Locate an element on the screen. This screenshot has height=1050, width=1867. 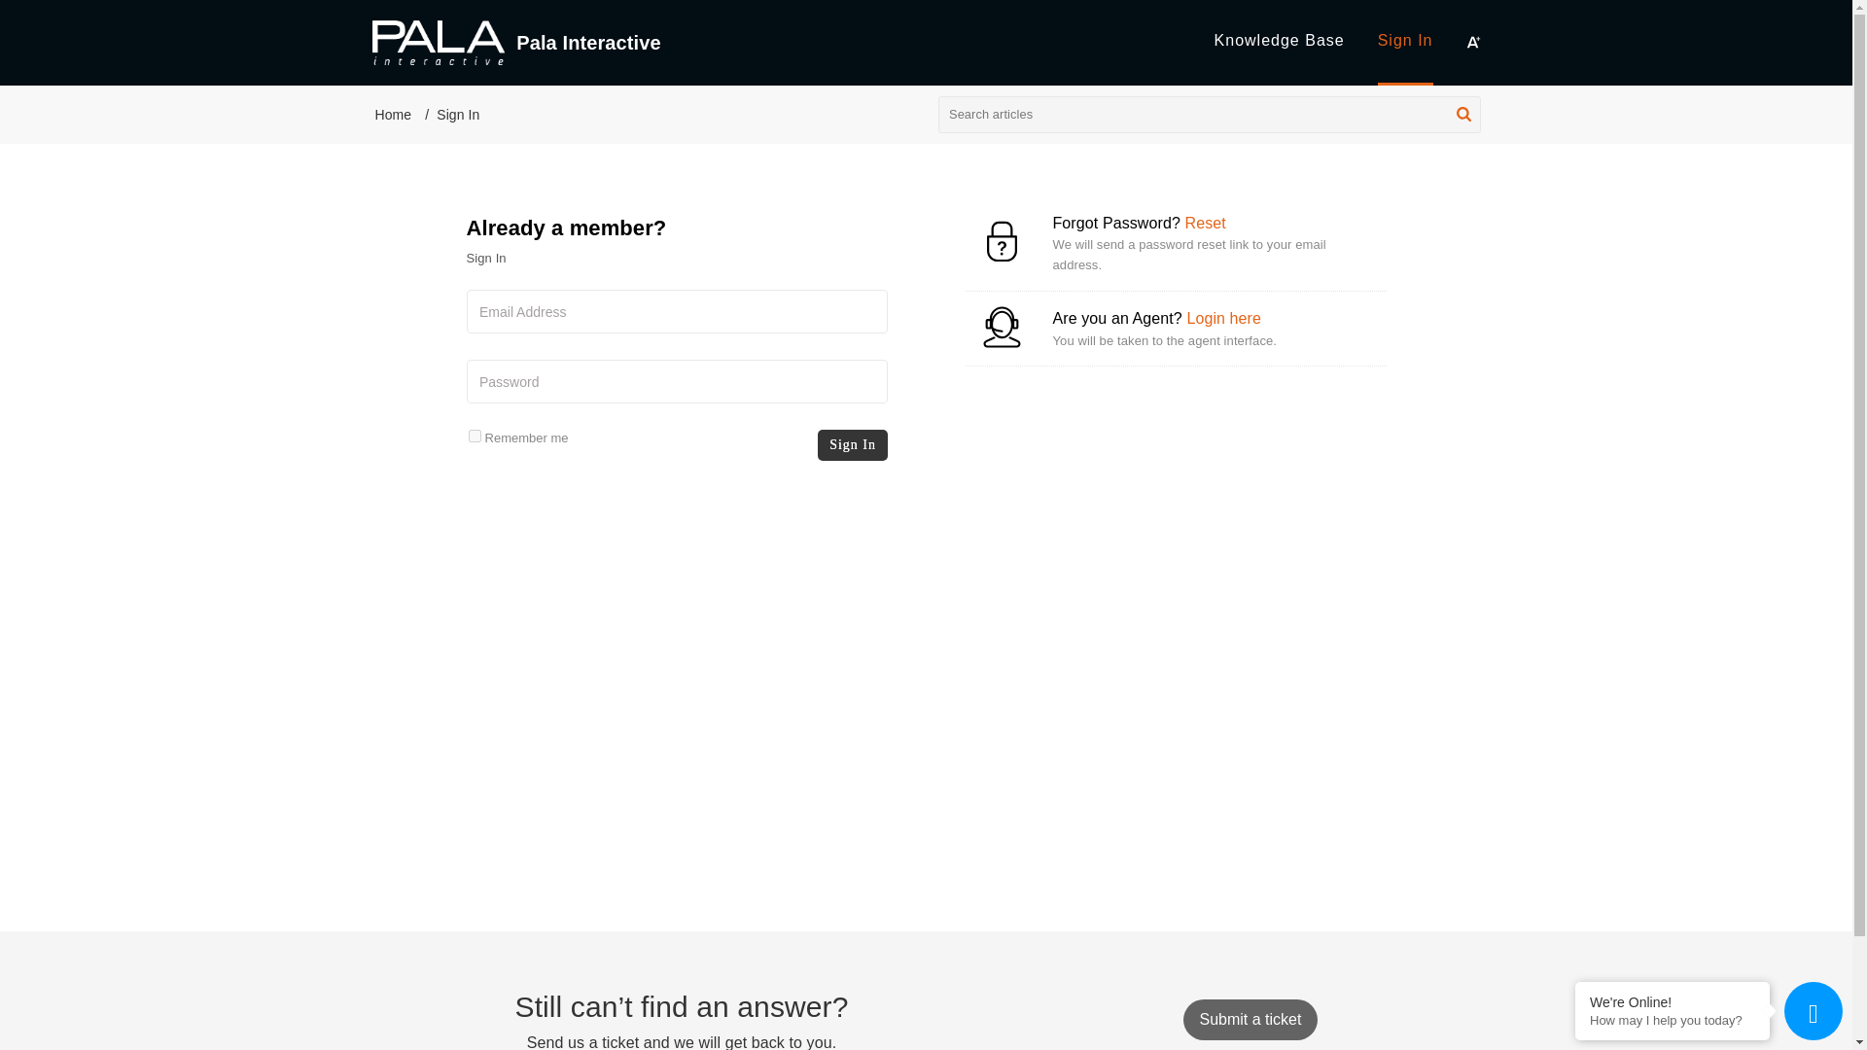
How may I help you today? is located at coordinates (1676, 1021).